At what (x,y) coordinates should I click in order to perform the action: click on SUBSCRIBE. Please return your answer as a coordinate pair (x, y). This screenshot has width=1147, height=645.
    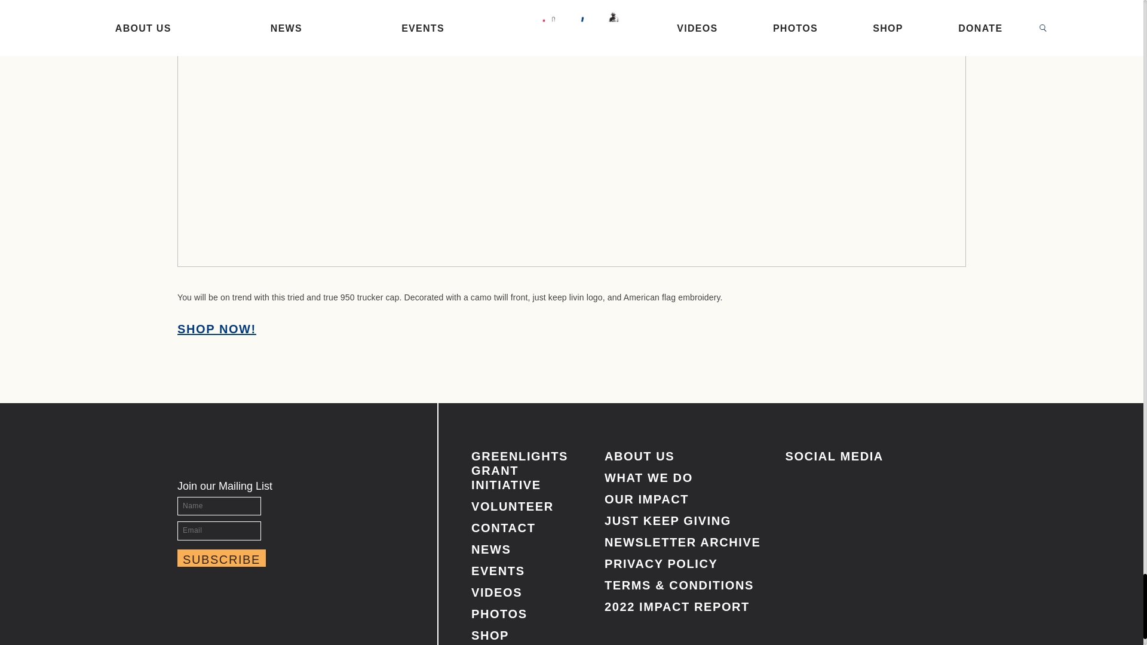
    Looking at the image, I should click on (222, 558).